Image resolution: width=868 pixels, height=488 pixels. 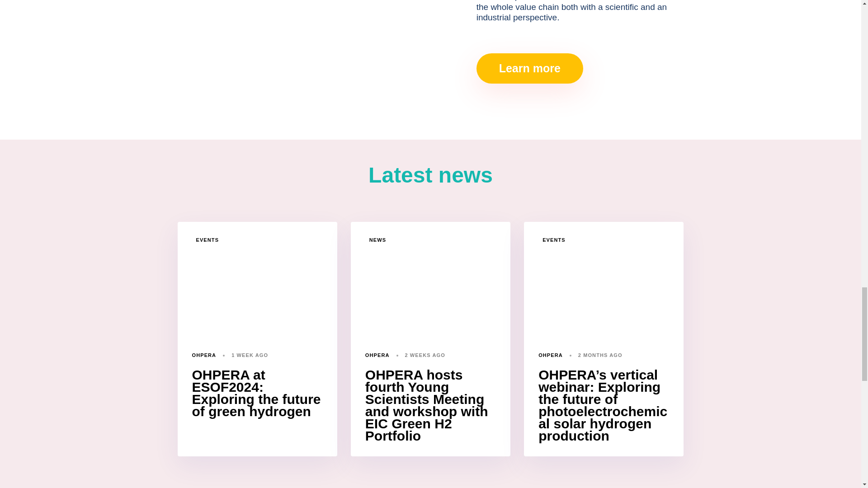 What do you see at coordinates (377, 240) in the screenshot?
I see `NEWS` at bounding box center [377, 240].